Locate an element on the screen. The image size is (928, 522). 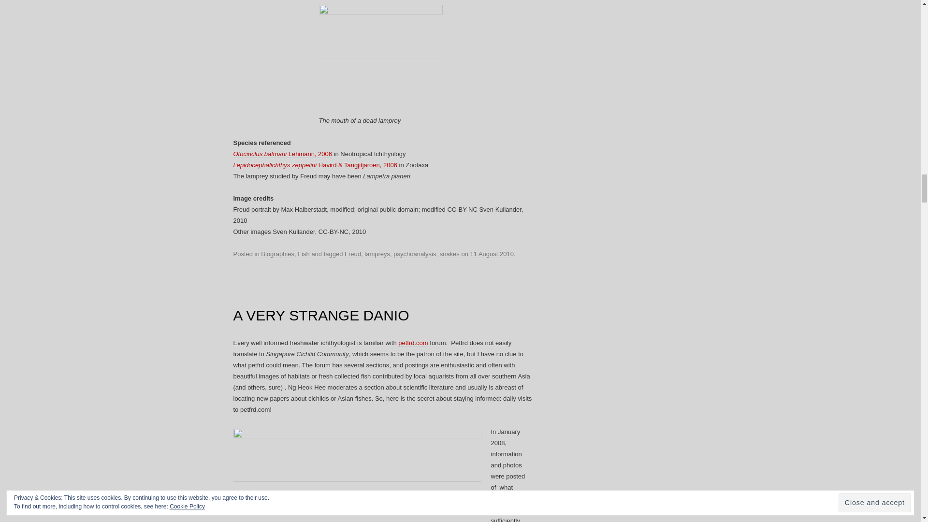
Lampreymouth is located at coordinates (381, 59).